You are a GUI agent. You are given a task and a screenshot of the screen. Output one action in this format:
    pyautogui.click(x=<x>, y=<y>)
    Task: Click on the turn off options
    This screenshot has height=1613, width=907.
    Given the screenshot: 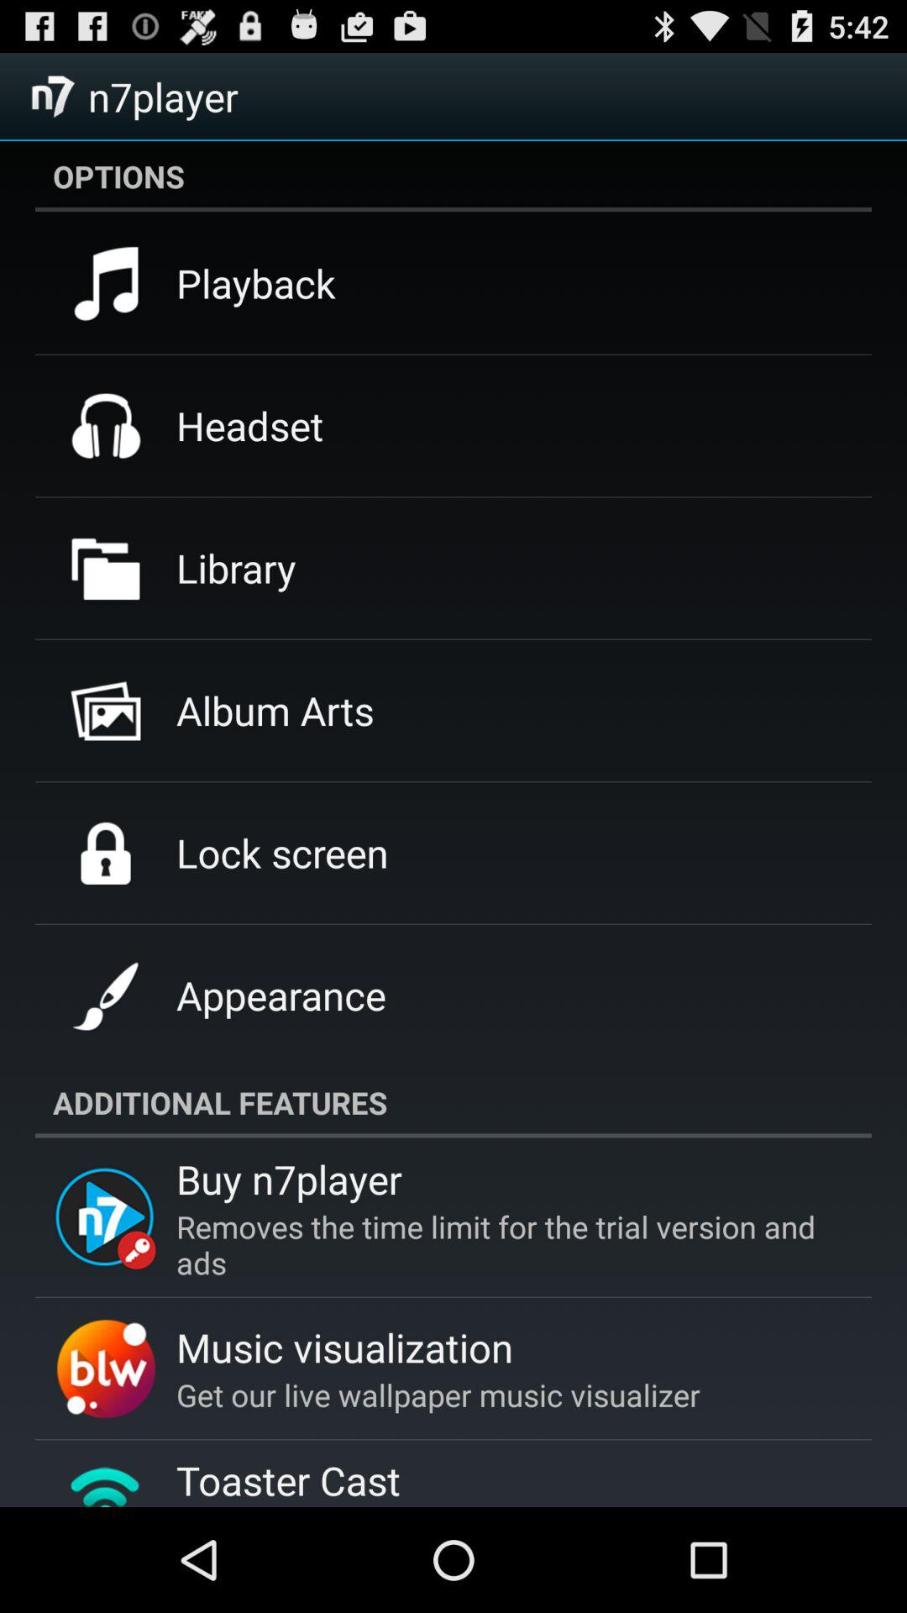 What is the action you would take?
    pyautogui.click(x=453, y=176)
    